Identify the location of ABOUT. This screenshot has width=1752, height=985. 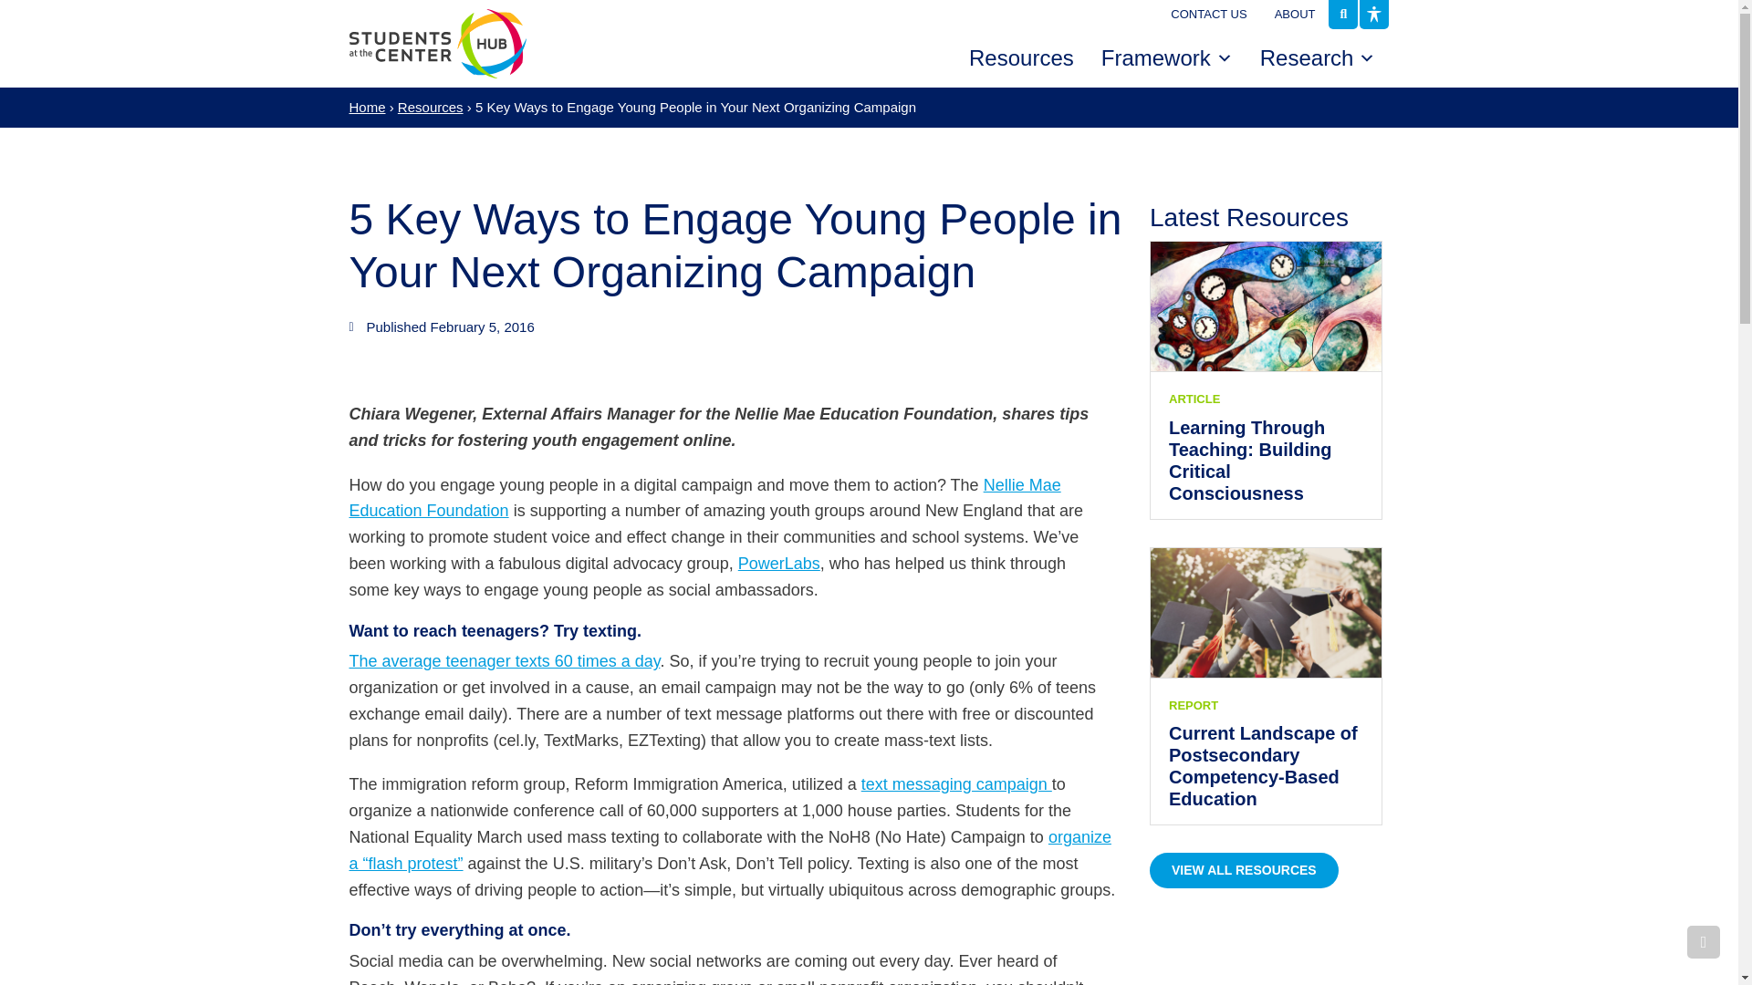
(1296, 15).